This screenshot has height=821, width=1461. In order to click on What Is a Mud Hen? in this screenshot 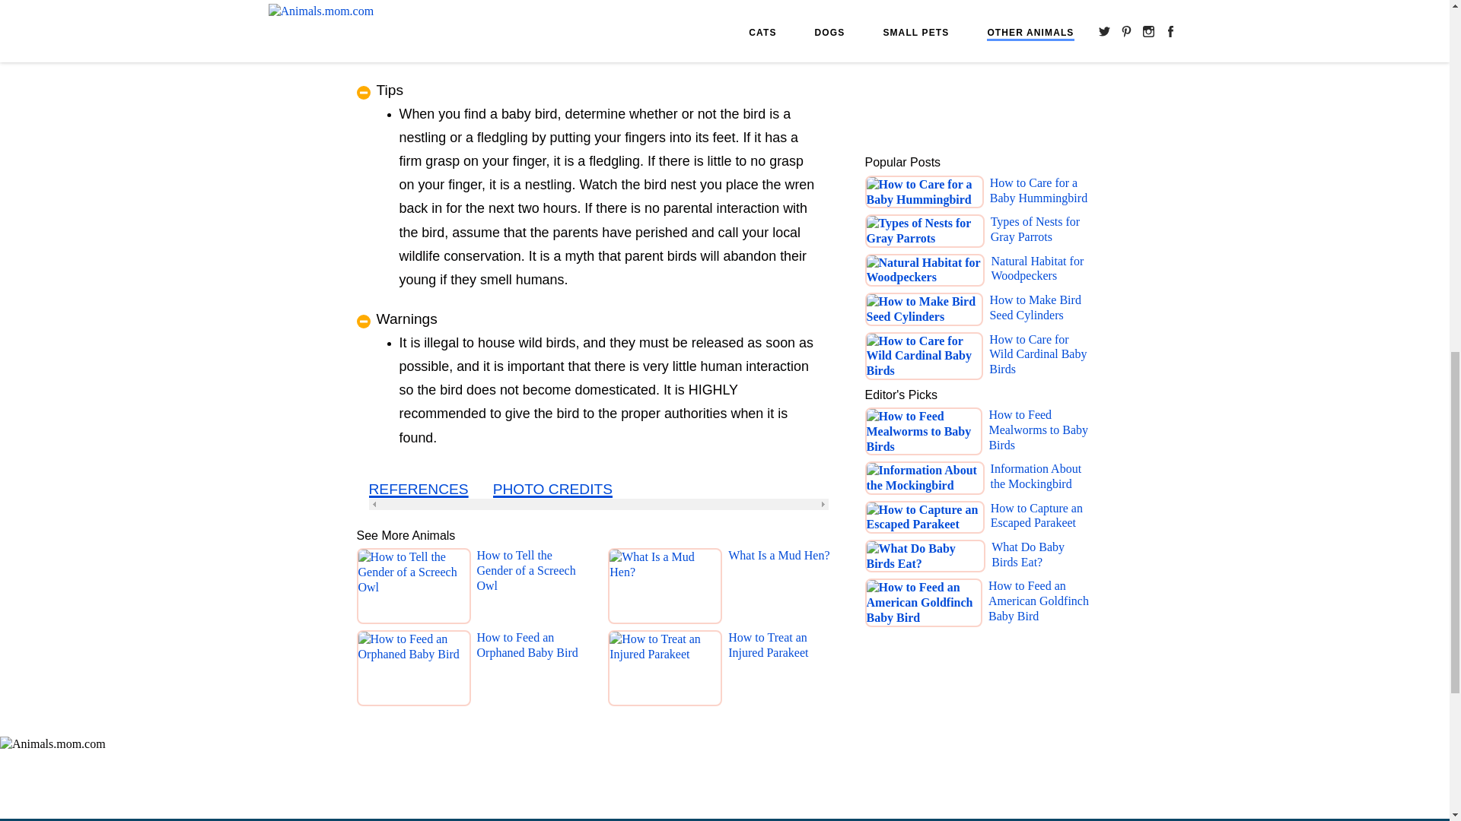, I will do `click(778, 589)`.